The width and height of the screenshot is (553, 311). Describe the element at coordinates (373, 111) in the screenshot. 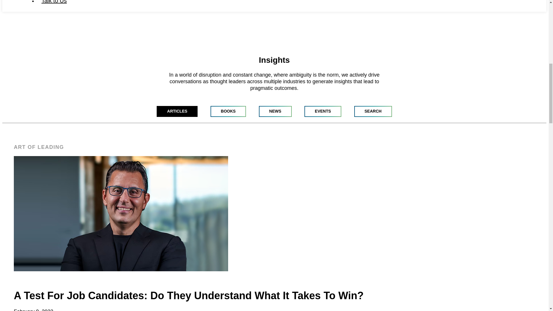

I see `SEARCH` at that location.